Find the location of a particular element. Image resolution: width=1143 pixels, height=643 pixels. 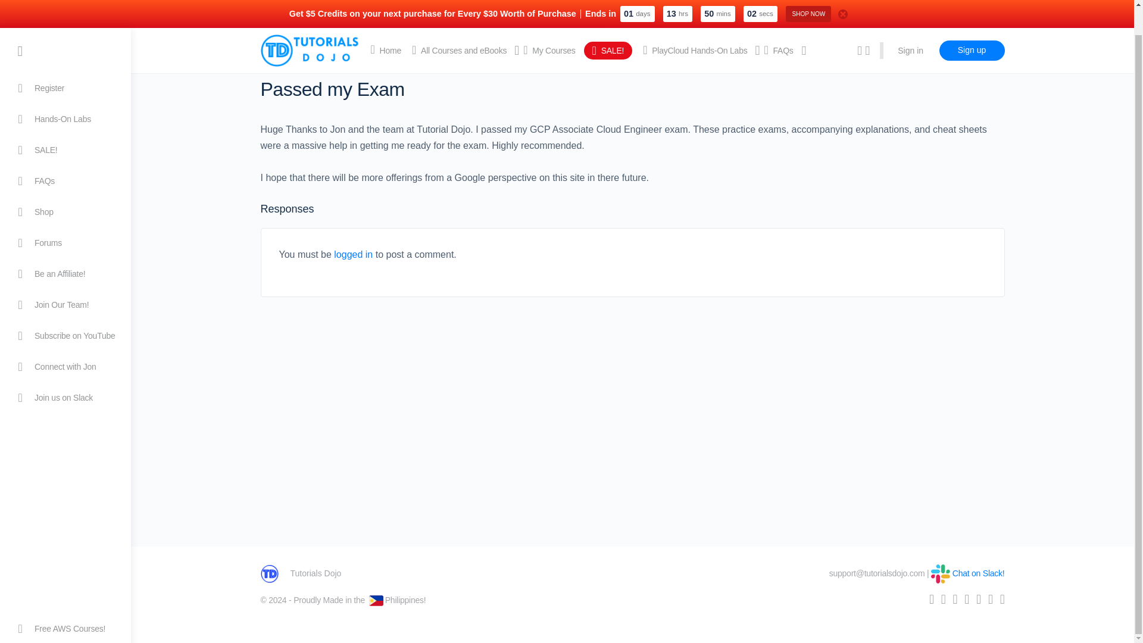

SALE! is located at coordinates (65, 122).